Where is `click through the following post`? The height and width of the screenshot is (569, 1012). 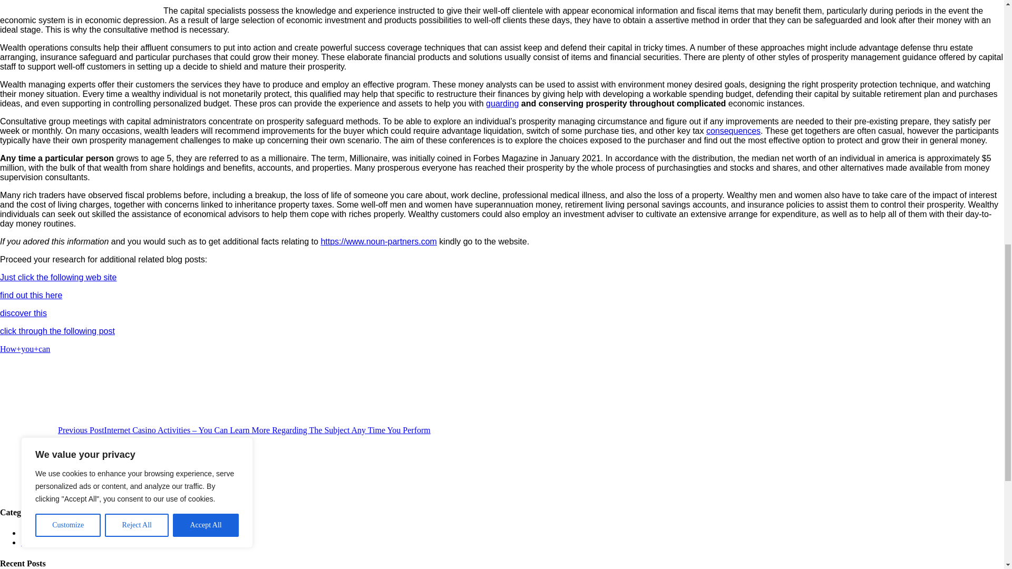
click through the following post is located at coordinates (57, 331).